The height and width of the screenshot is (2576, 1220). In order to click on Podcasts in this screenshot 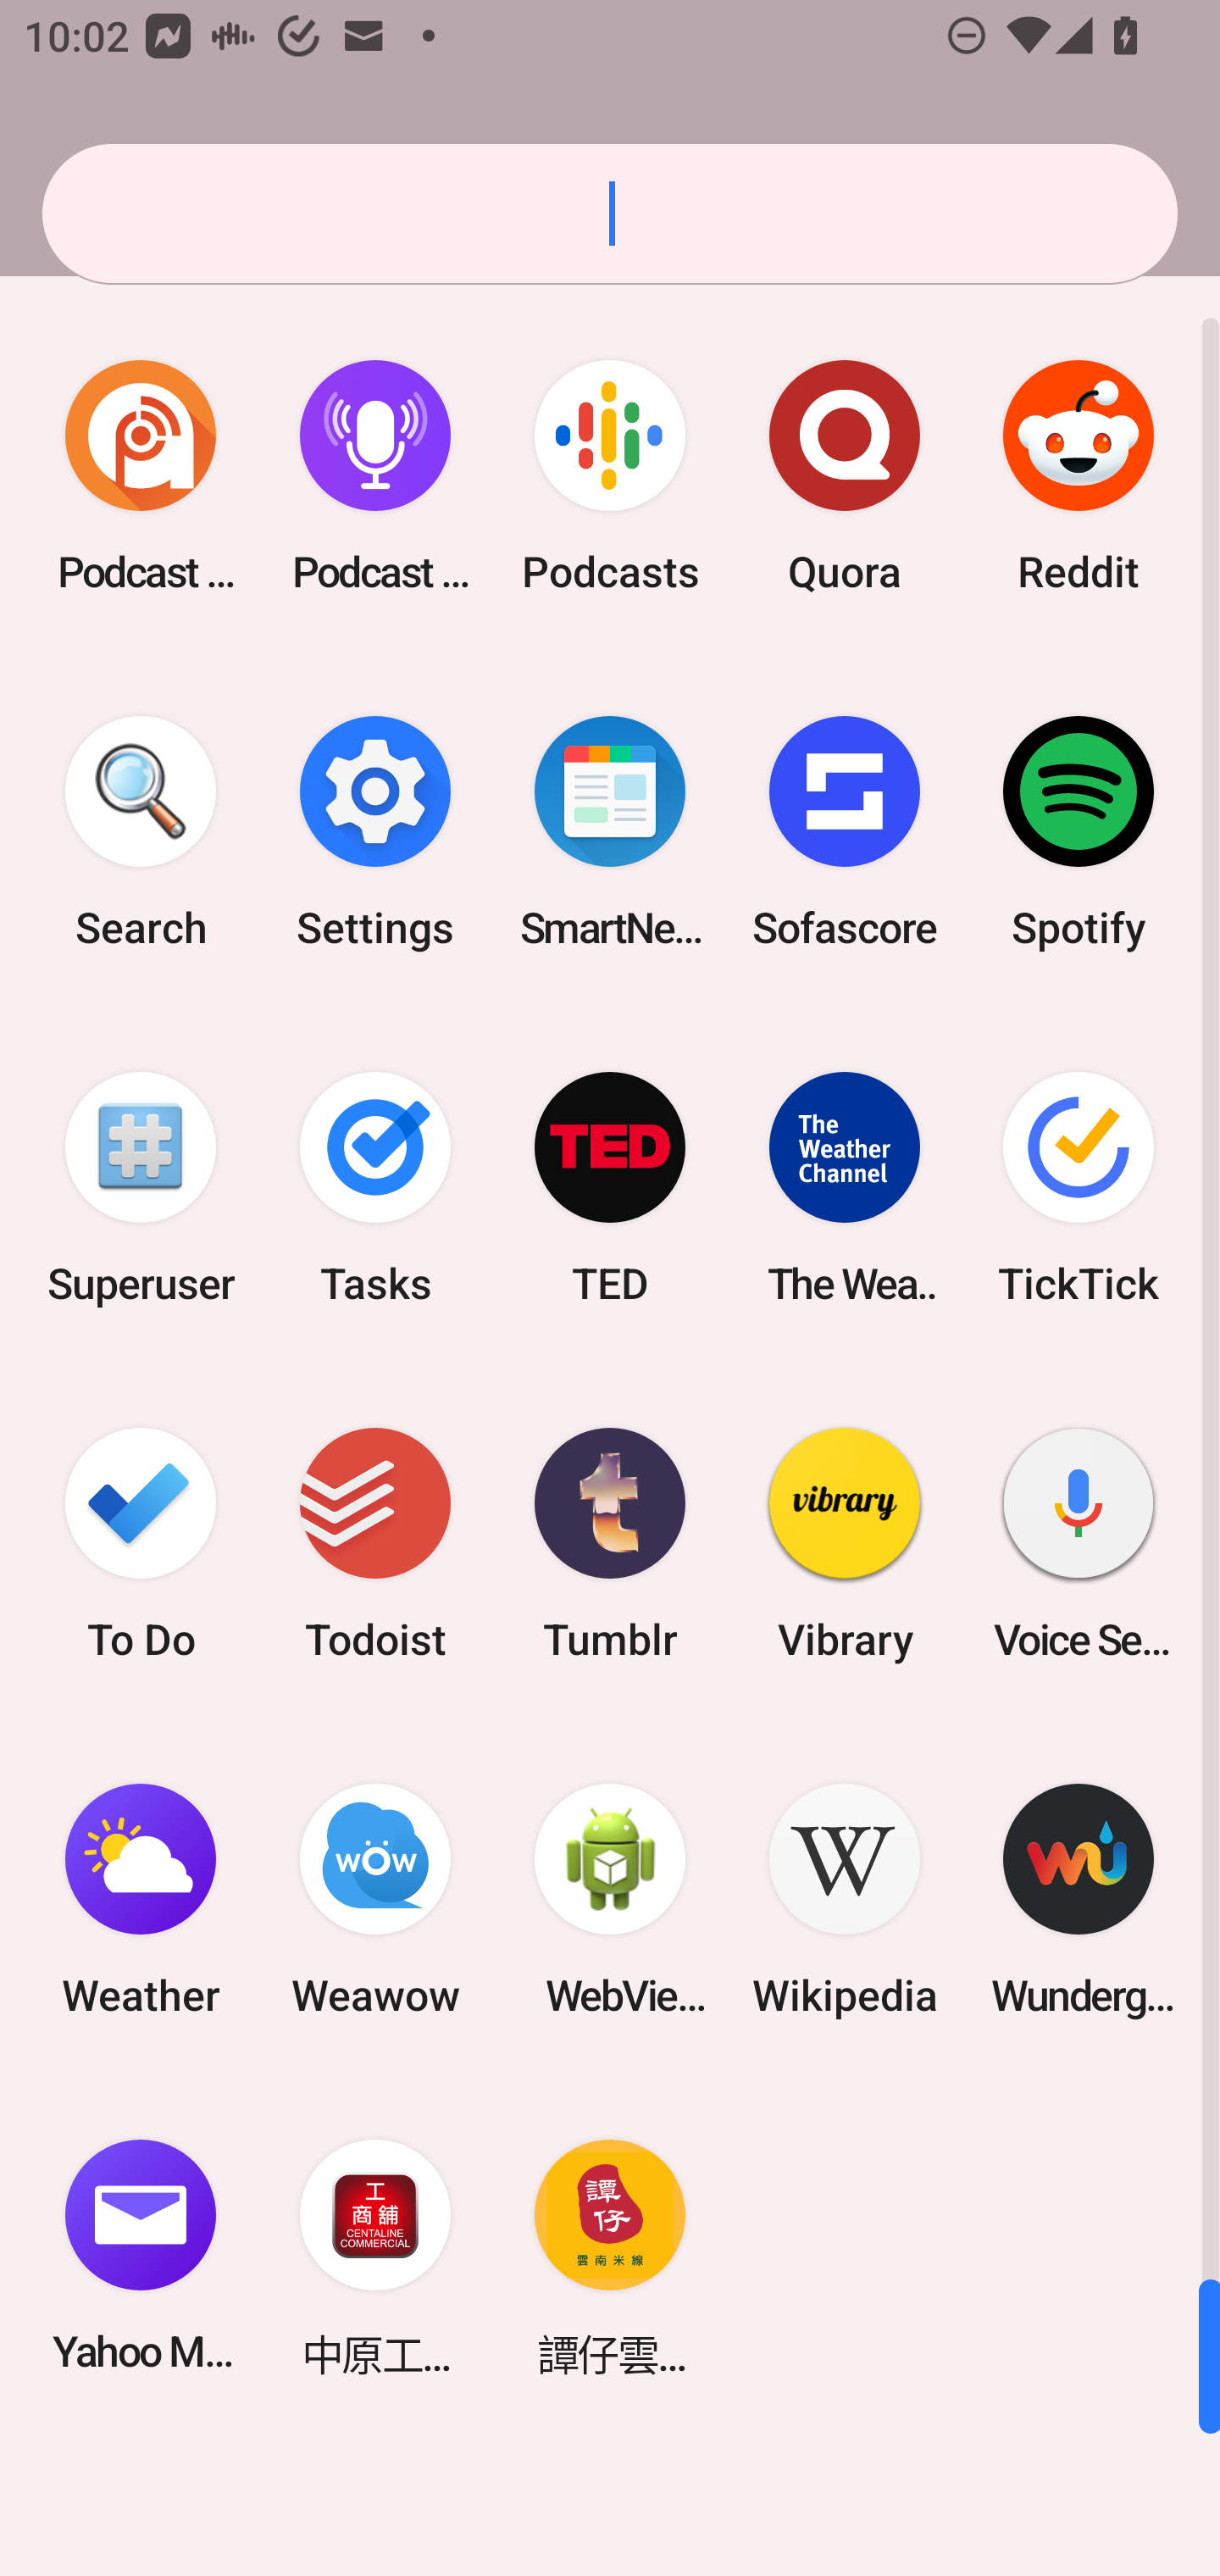, I will do `click(610, 476)`.